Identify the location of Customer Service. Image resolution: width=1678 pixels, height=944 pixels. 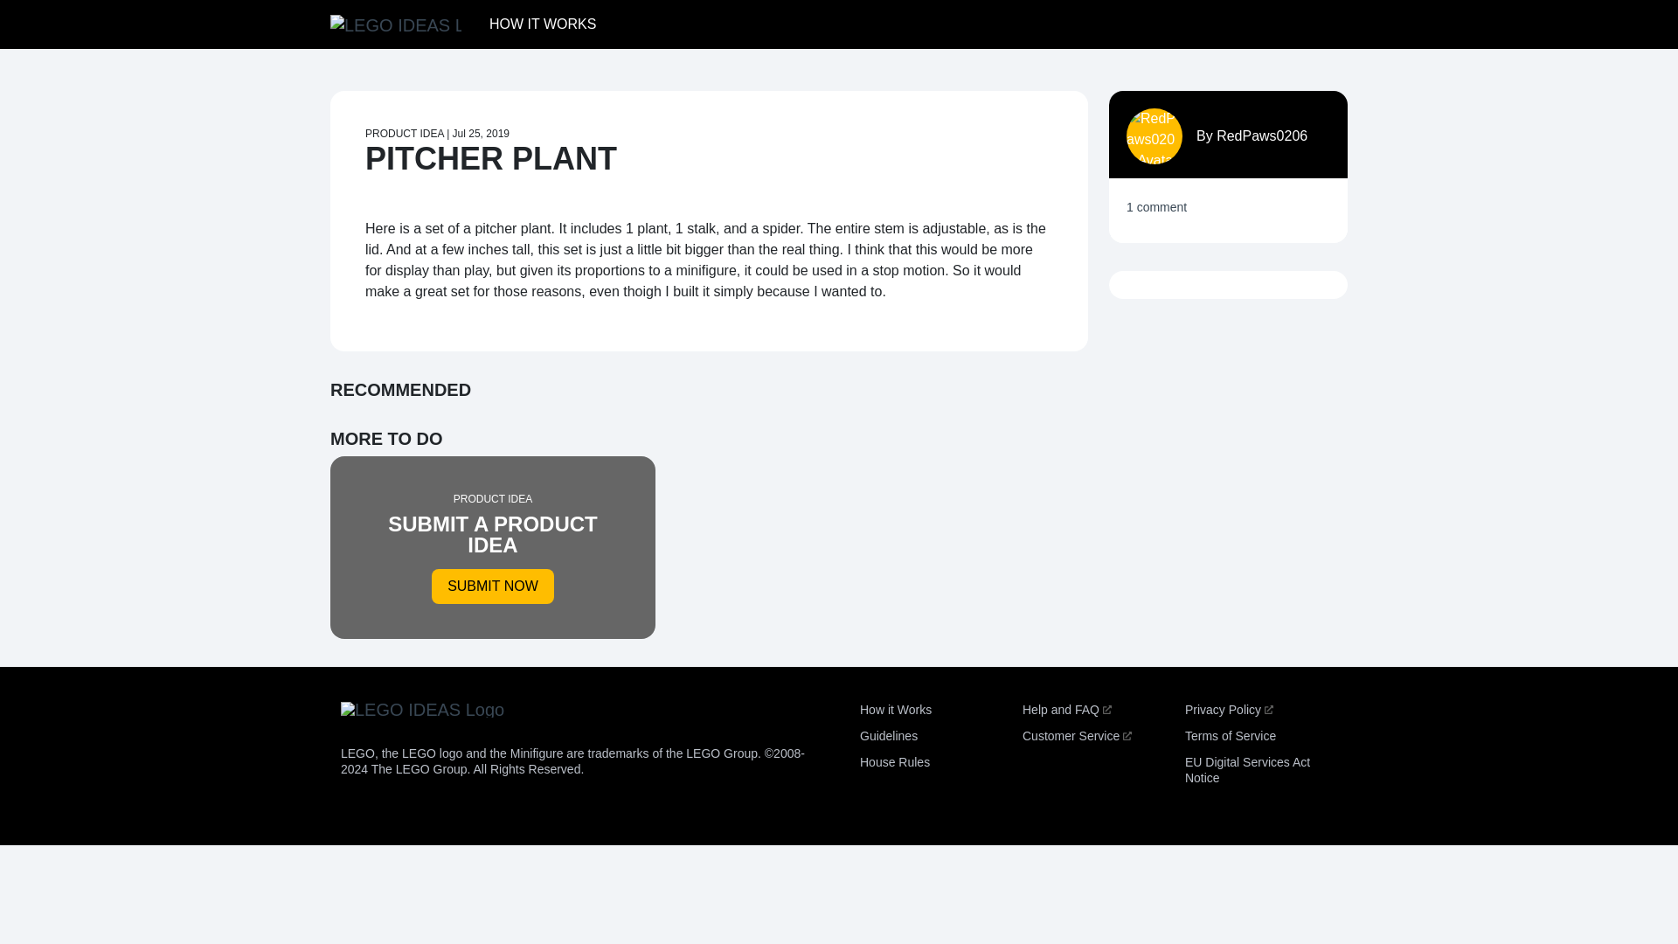
(1077, 735).